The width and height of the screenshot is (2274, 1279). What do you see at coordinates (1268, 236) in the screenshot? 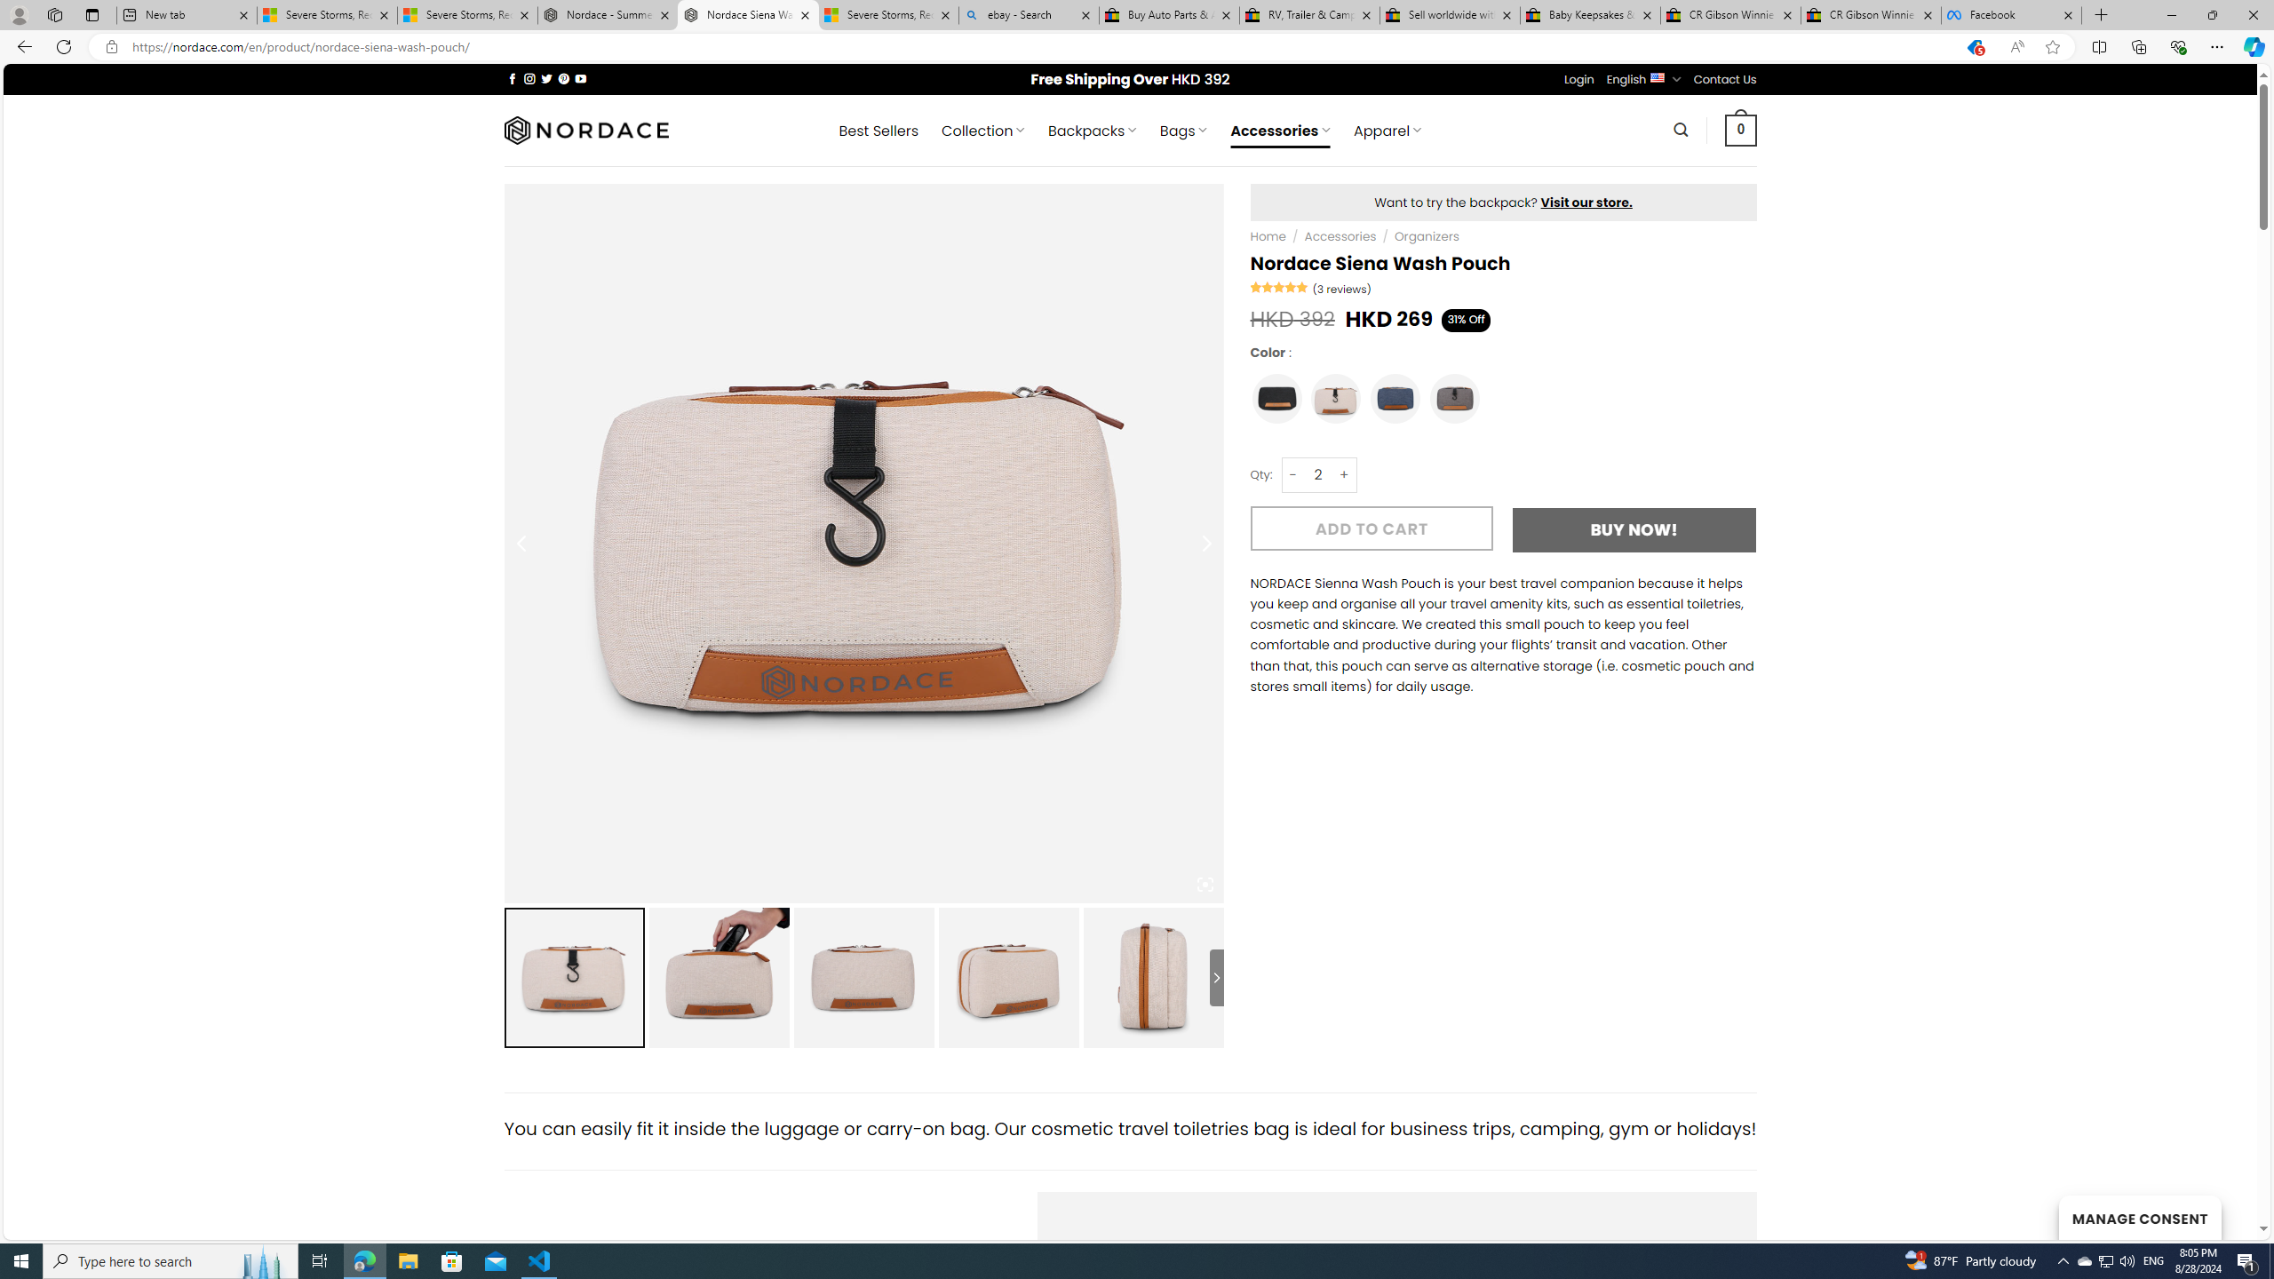
I see `Home` at bounding box center [1268, 236].